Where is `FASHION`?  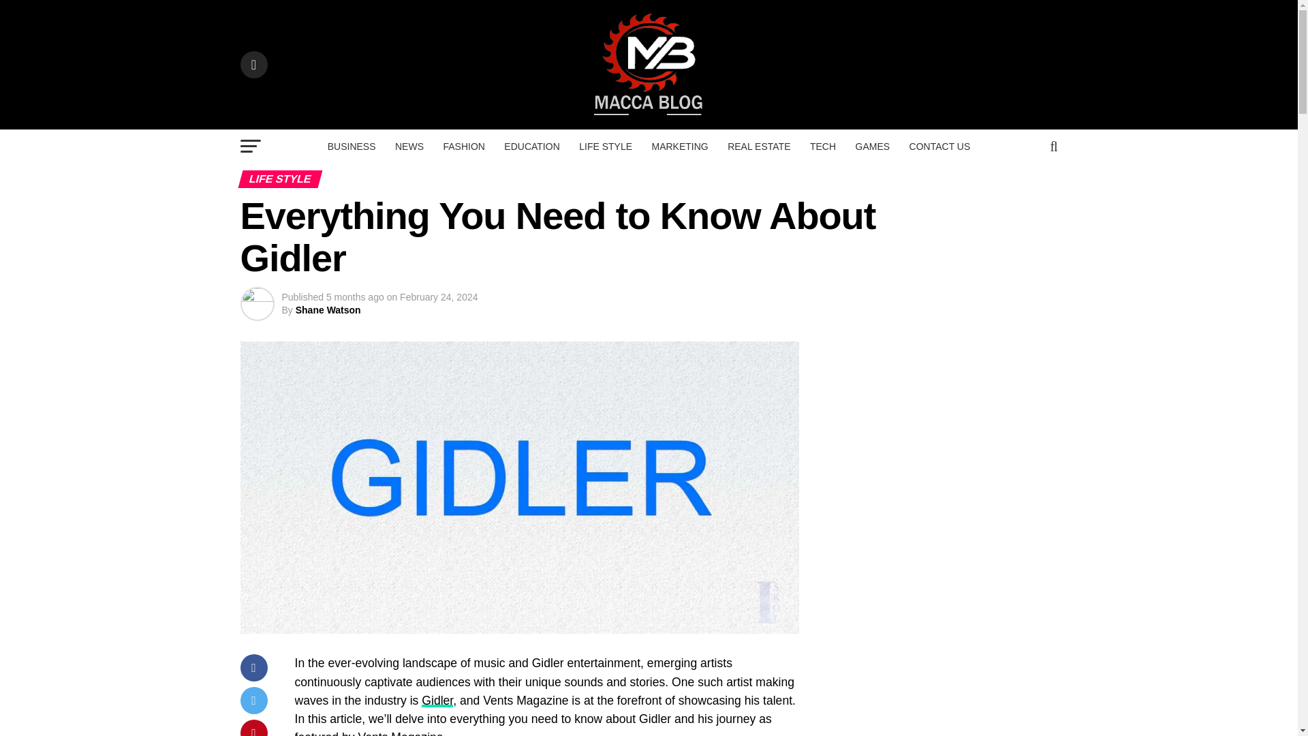
FASHION is located at coordinates (463, 146).